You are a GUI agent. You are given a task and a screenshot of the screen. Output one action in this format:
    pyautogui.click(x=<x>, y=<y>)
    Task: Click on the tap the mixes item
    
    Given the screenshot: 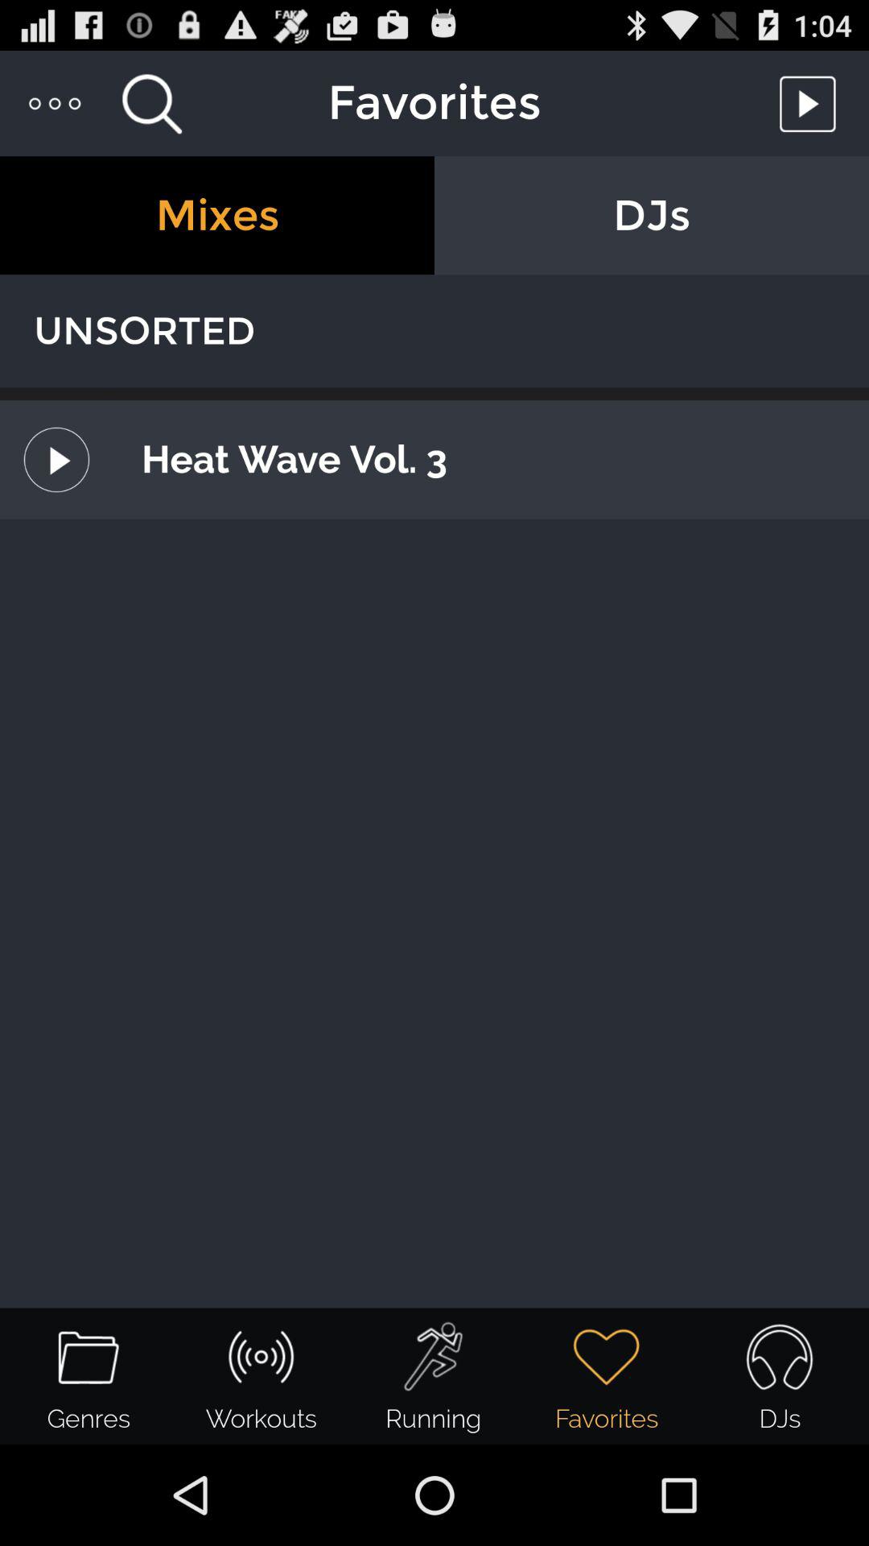 What is the action you would take?
    pyautogui.click(x=217, y=216)
    